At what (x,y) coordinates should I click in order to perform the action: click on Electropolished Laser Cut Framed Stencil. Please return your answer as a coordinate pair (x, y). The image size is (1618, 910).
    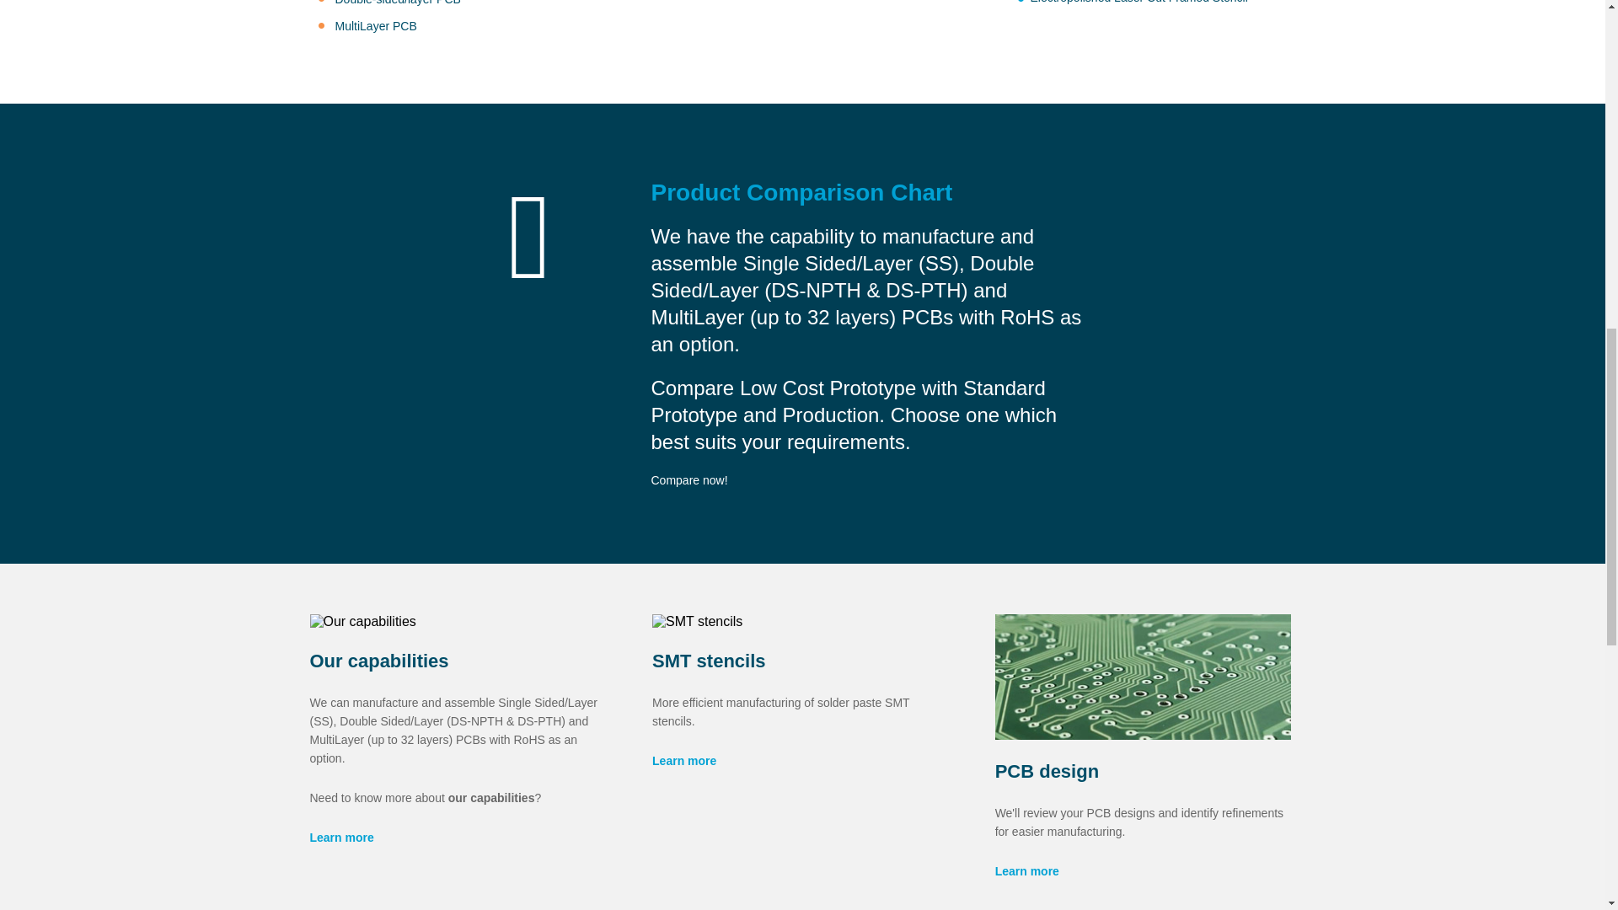
    Looking at the image, I should click on (1138, 2).